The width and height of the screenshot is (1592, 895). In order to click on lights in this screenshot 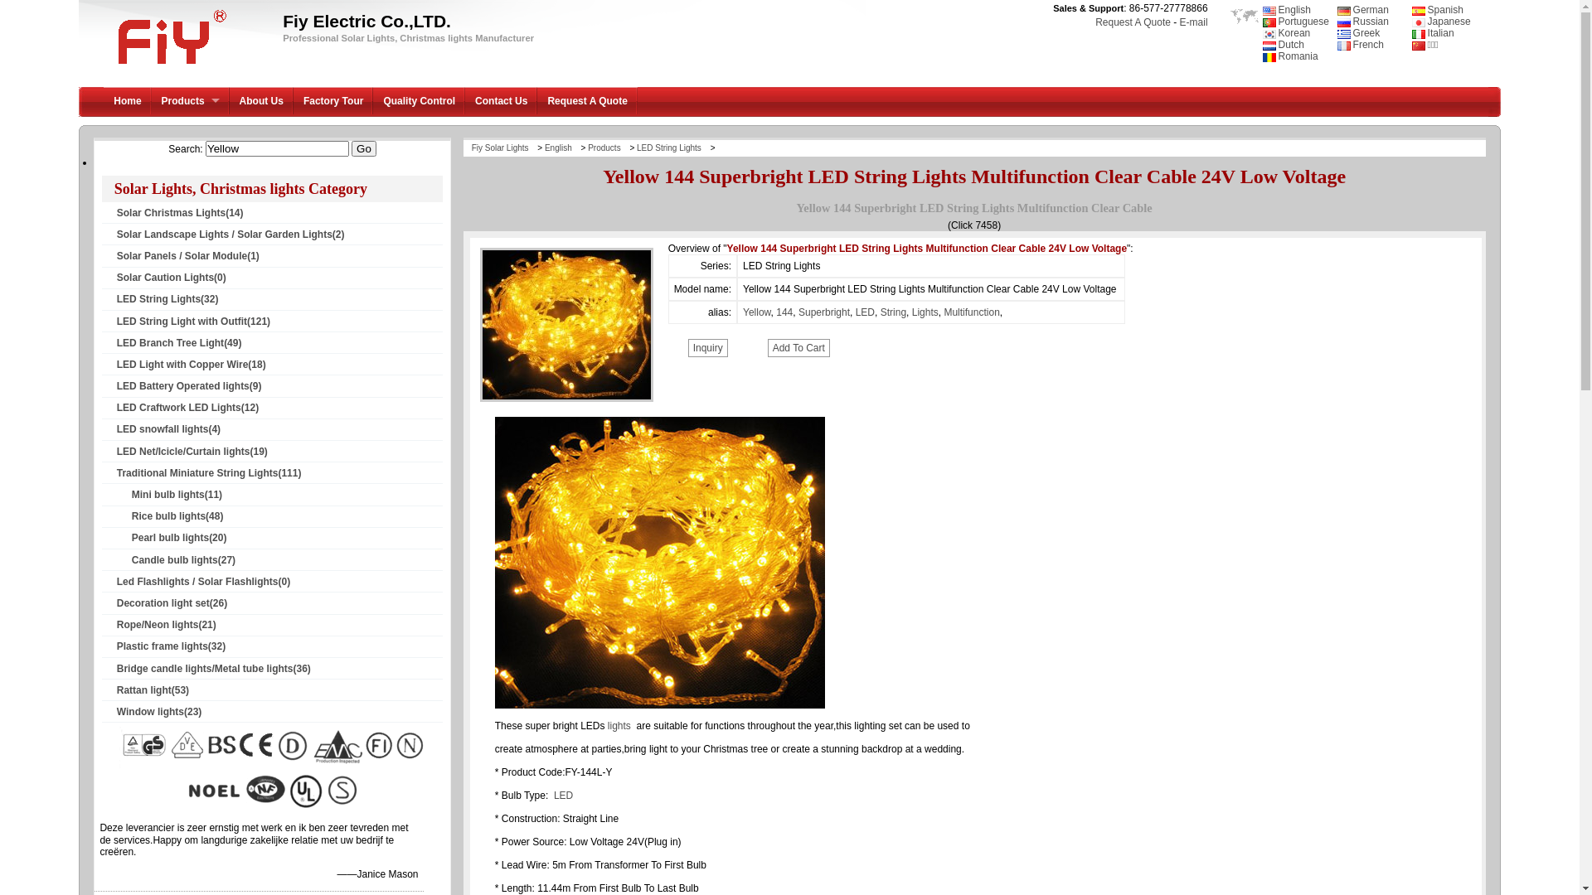, I will do `click(619, 726)`.